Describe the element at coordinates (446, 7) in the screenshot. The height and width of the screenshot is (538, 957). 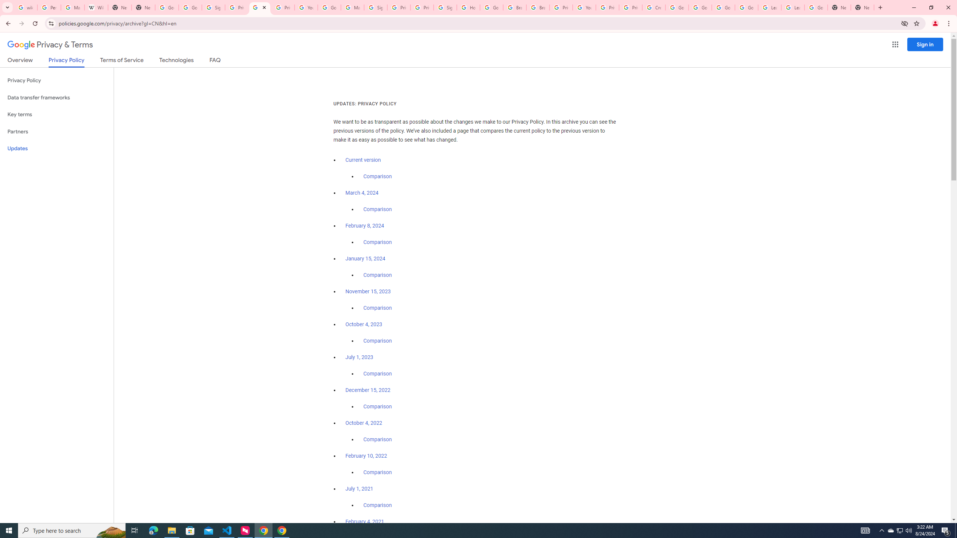
I see `Sign in - Google Accounts` at that location.